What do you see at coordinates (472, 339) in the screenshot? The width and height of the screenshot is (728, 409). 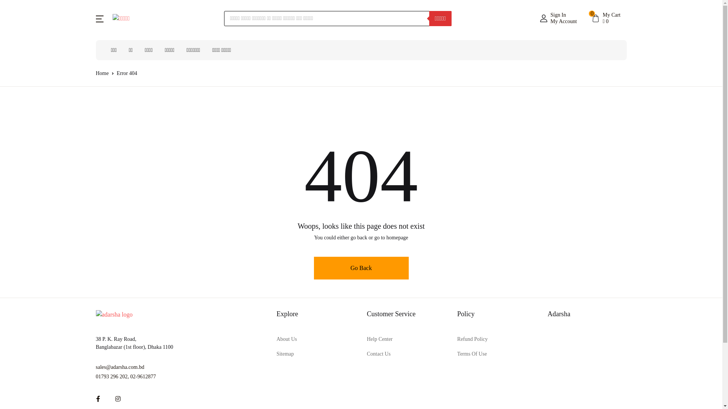 I see `Refund Policy` at bounding box center [472, 339].